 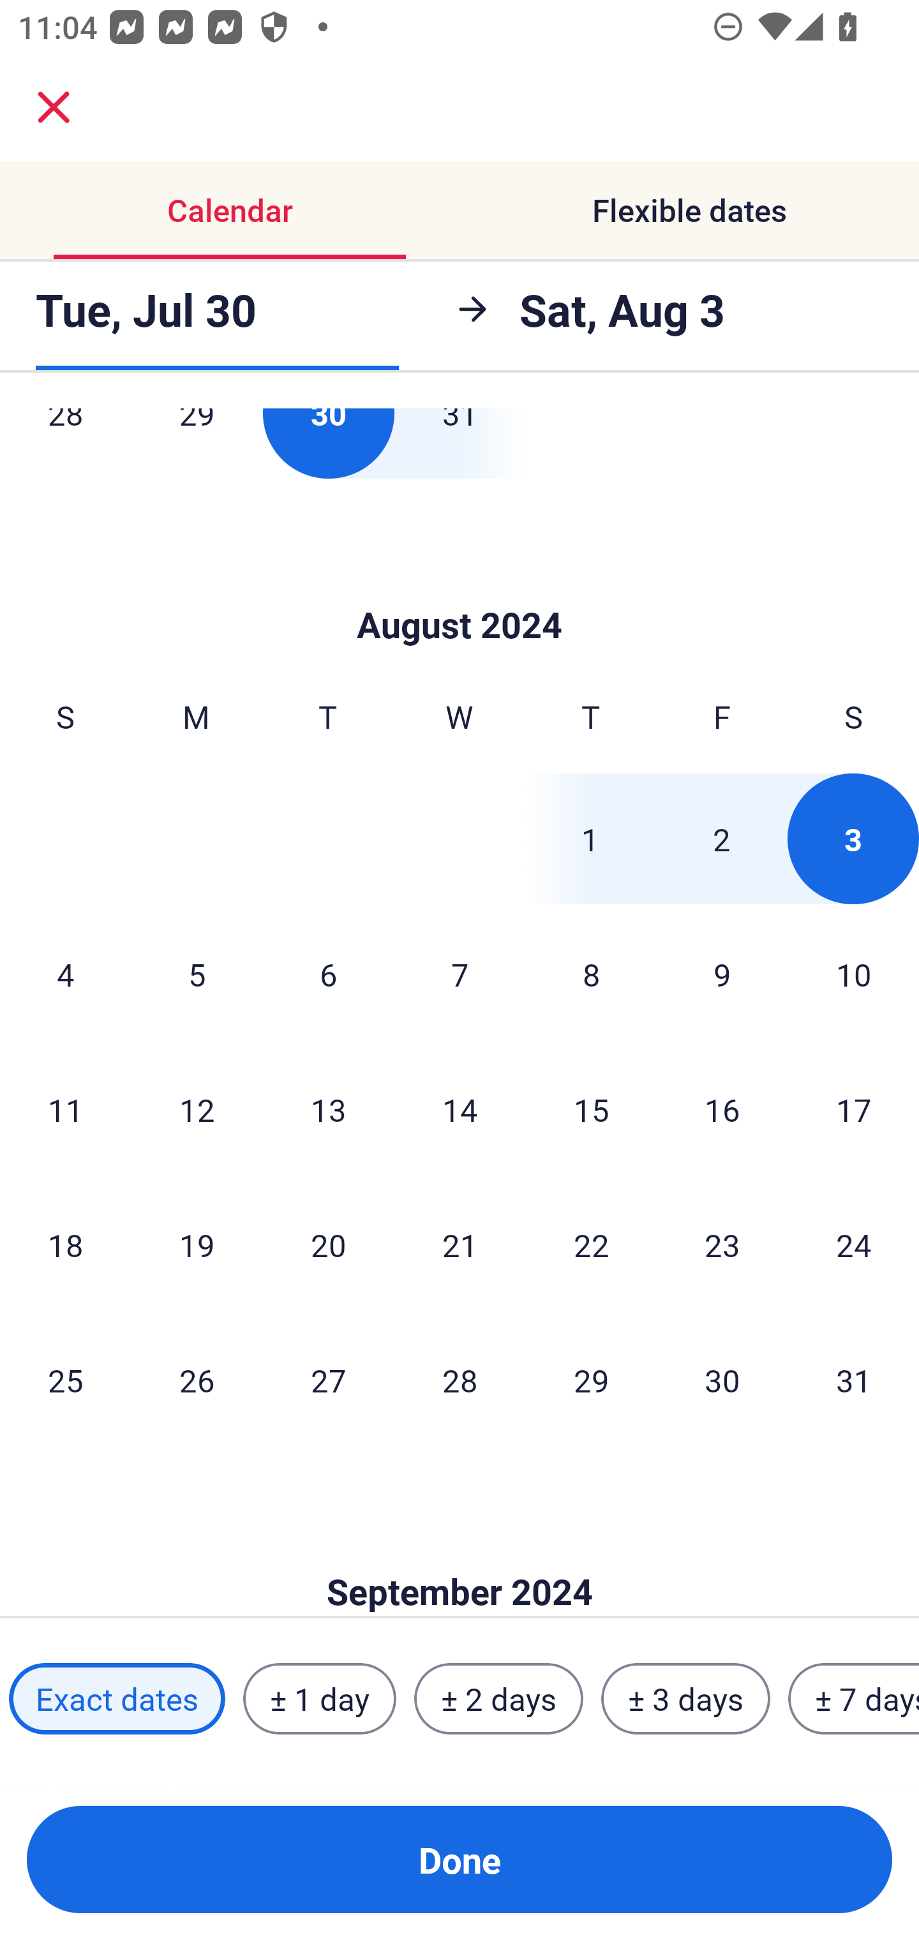 I want to click on 5 Monday, August 5, 2024, so click(x=197, y=974).